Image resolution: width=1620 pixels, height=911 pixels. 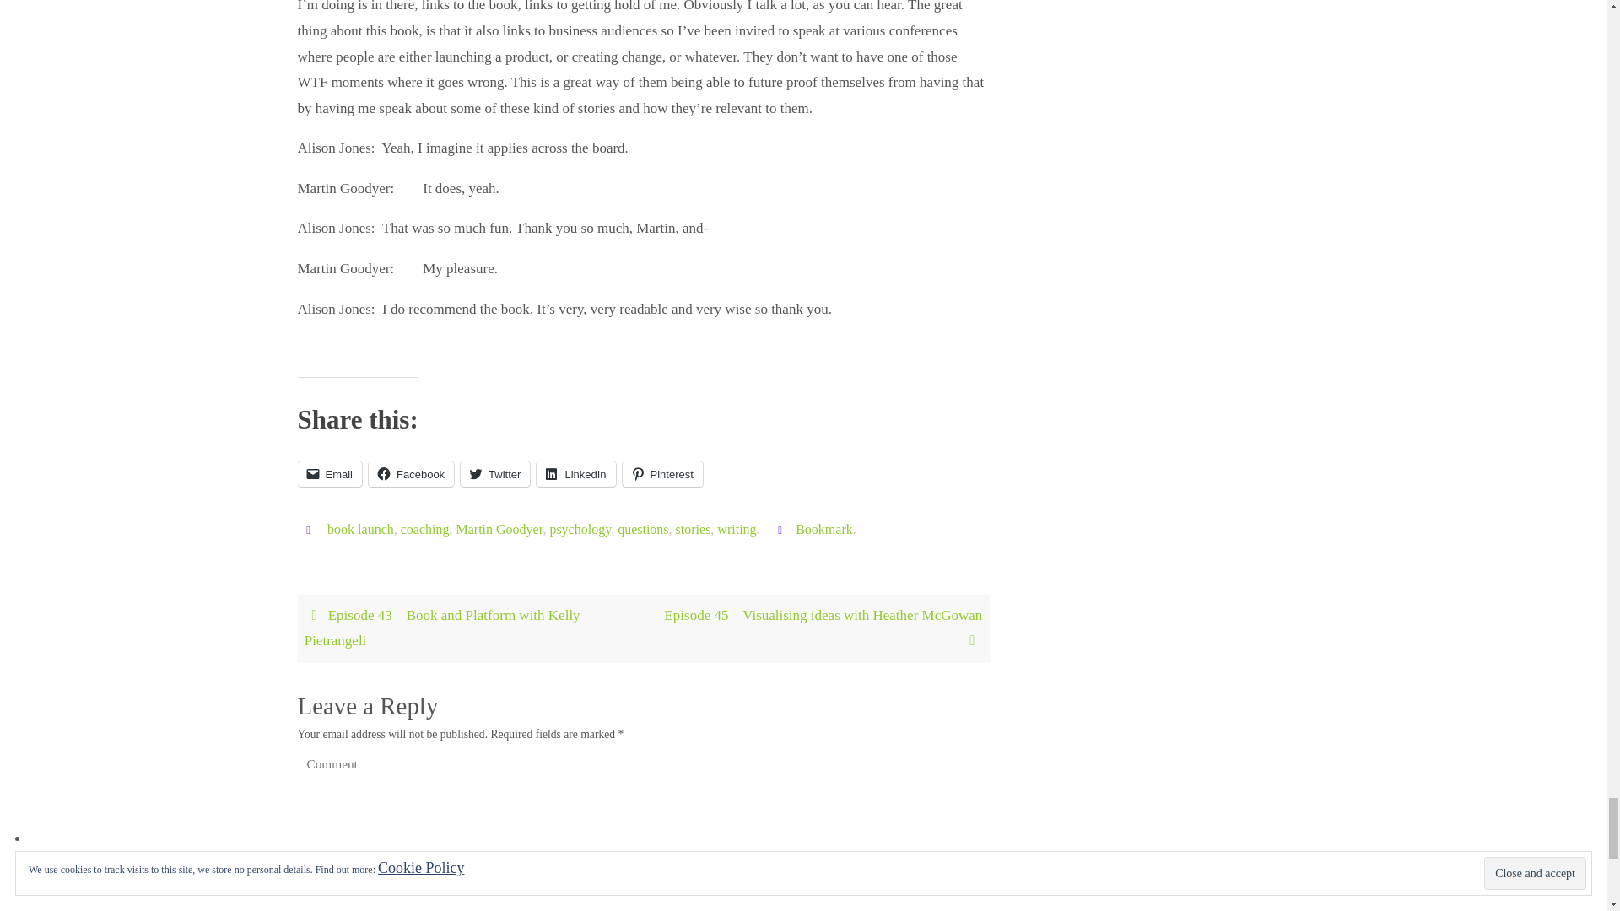 I want to click on Twitter, so click(x=494, y=473).